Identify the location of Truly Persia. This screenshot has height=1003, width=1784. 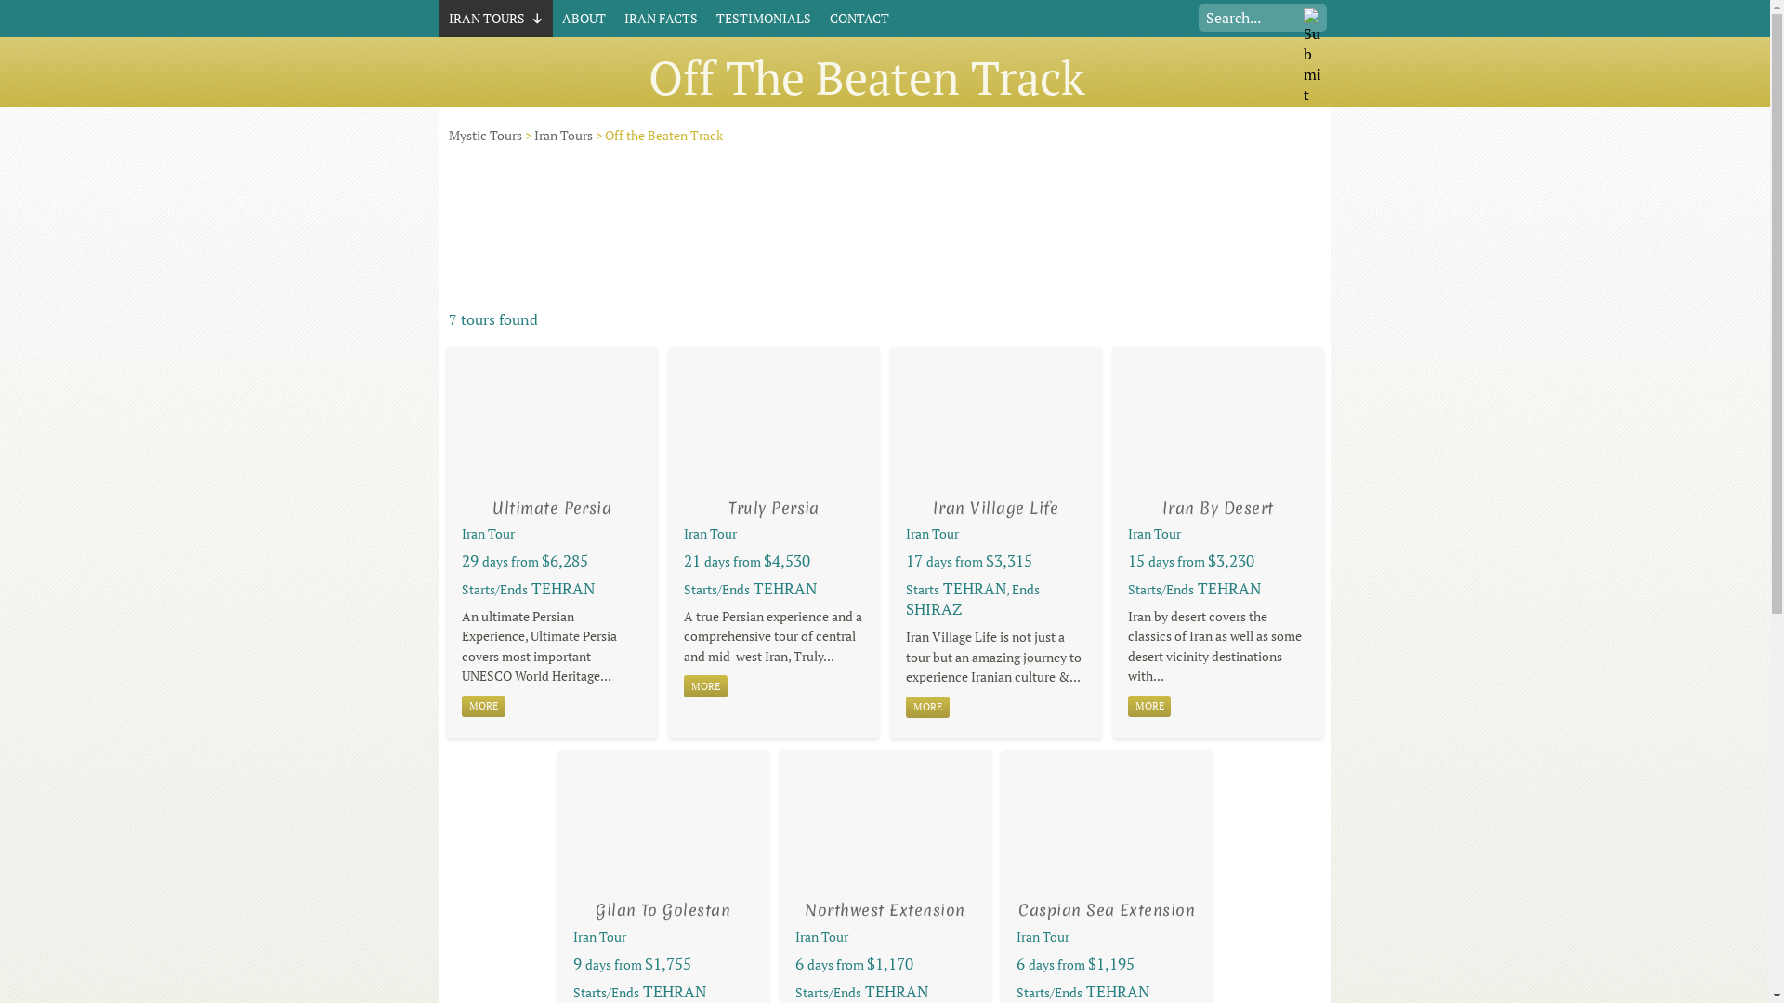
(774, 507).